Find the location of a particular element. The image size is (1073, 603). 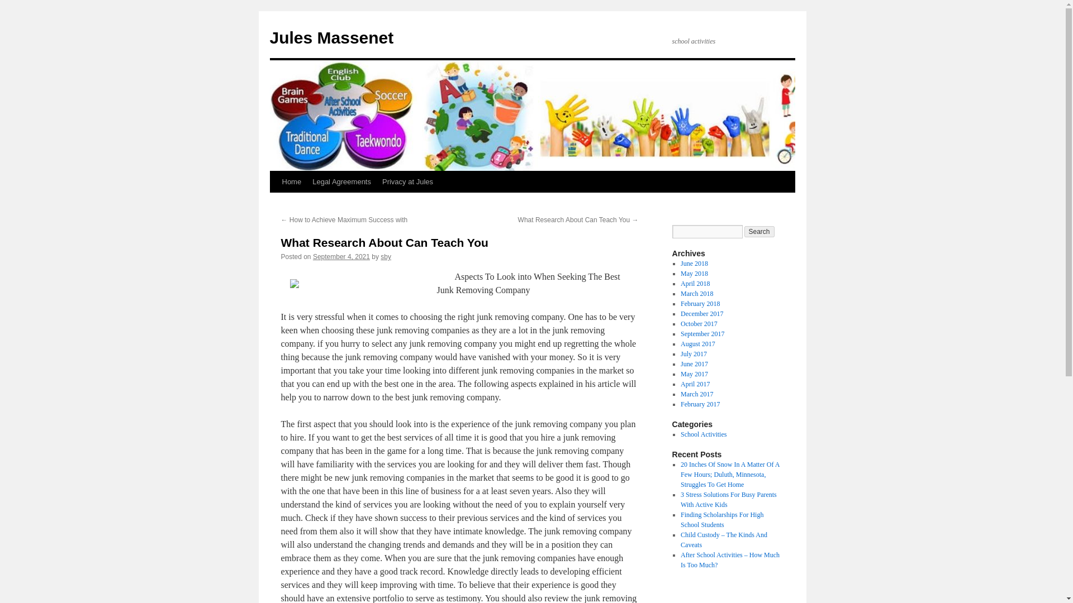

April 2018 is located at coordinates (695, 284).